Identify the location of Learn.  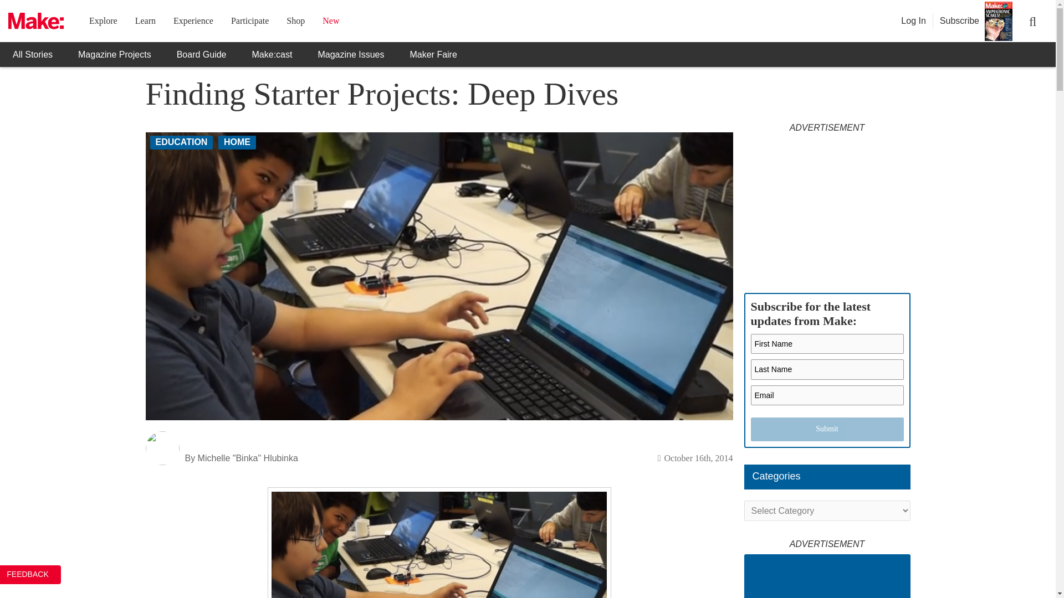
(145, 21).